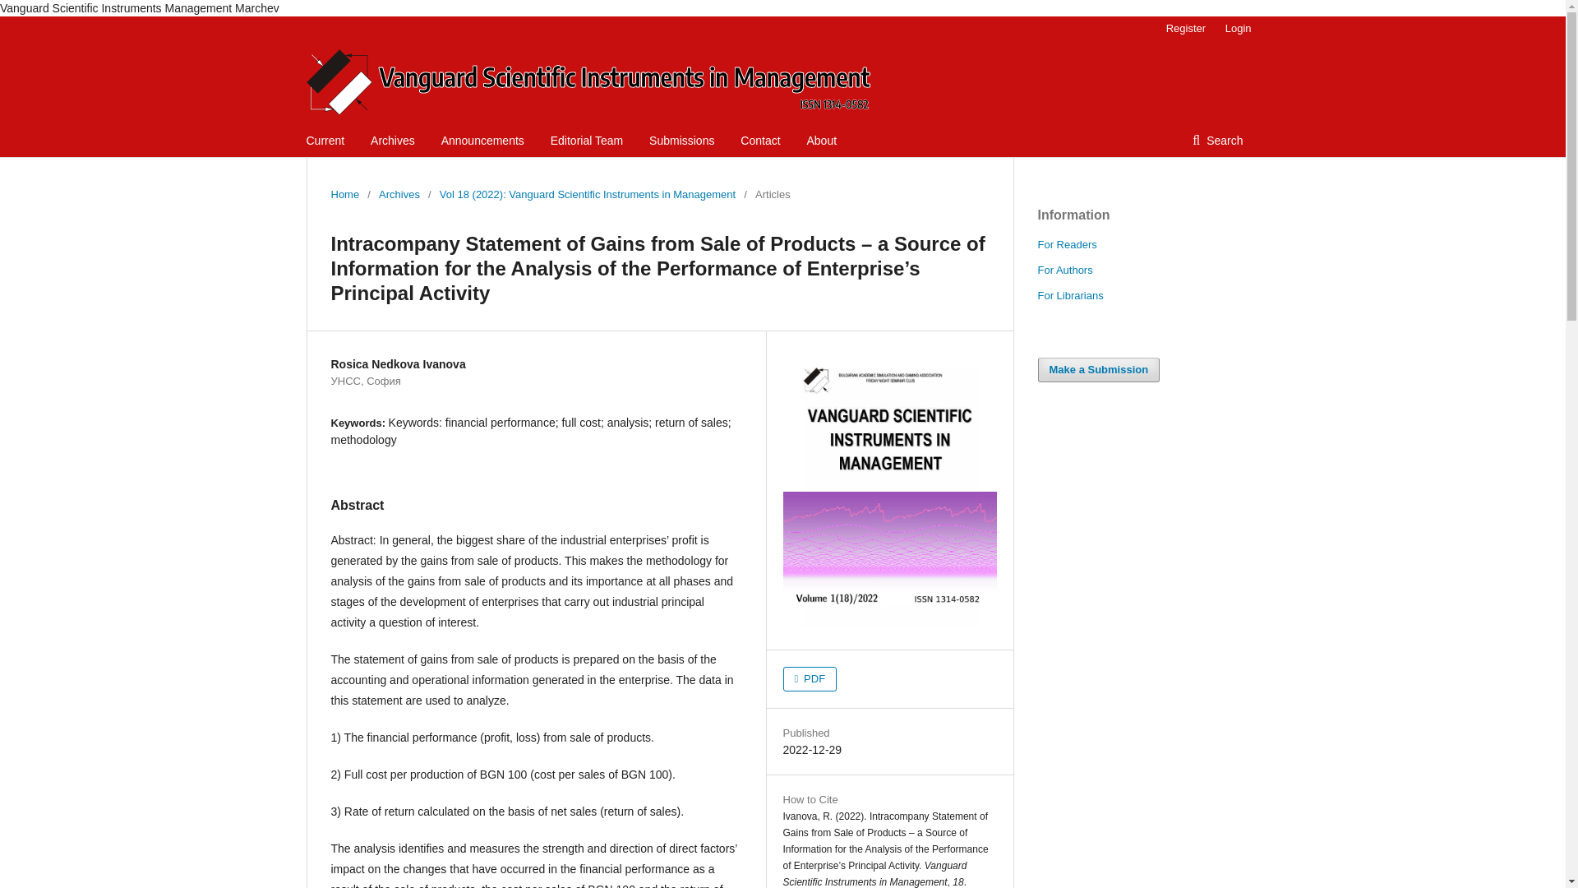 The height and width of the screenshot is (888, 1578). What do you see at coordinates (482, 141) in the screenshot?
I see `Announcements` at bounding box center [482, 141].